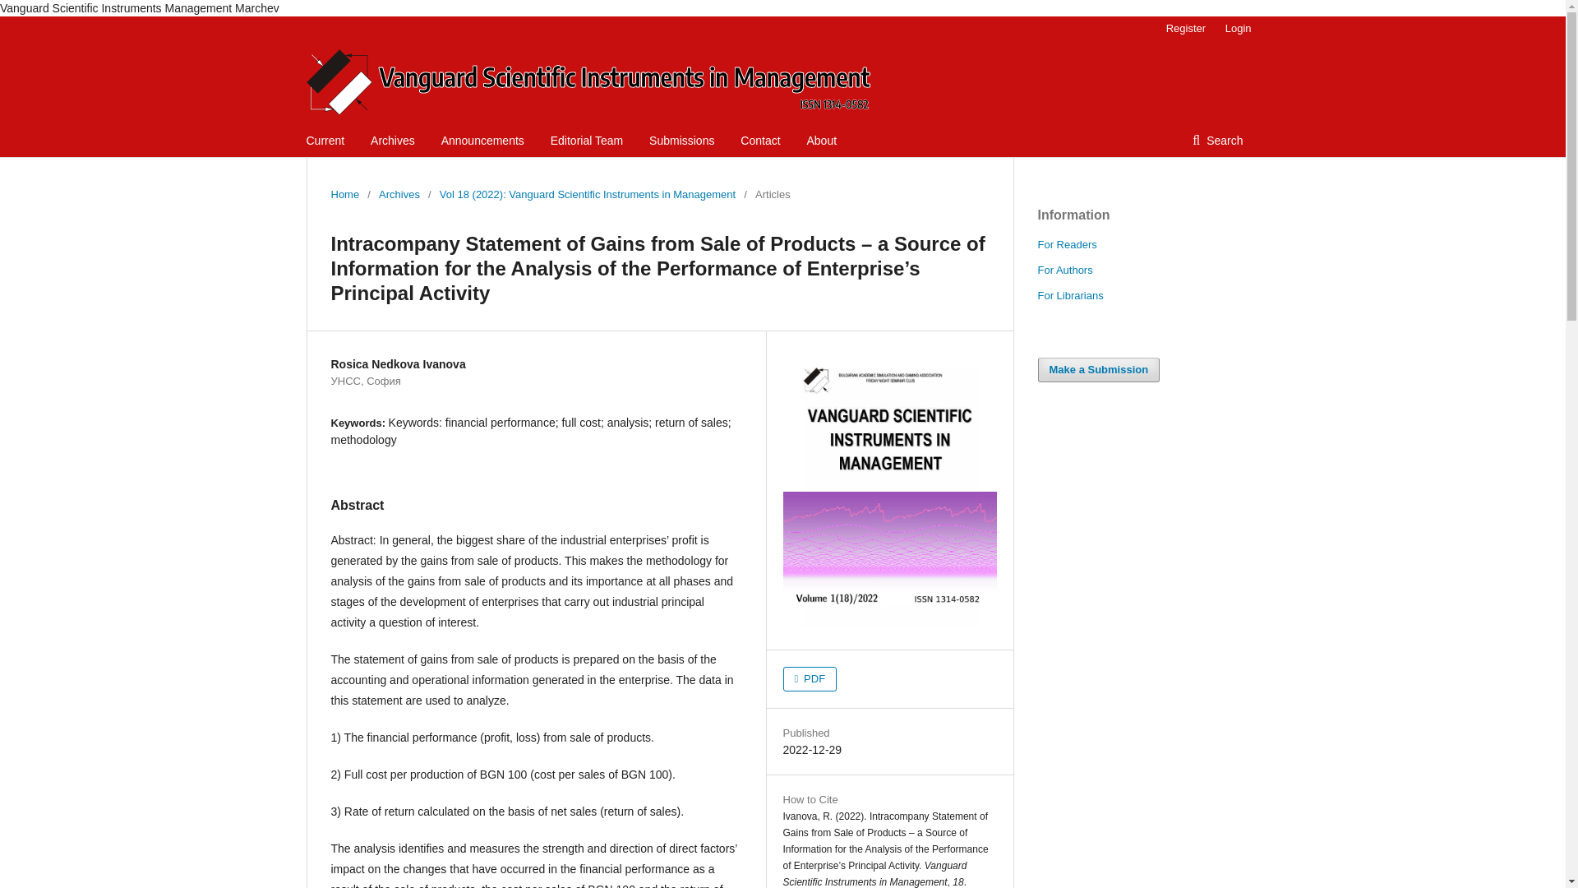 The height and width of the screenshot is (888, 1578). What do you see at coordinates (482, 141) in the screenshot?
I see `Announcements` at bounding box center [482, 141].